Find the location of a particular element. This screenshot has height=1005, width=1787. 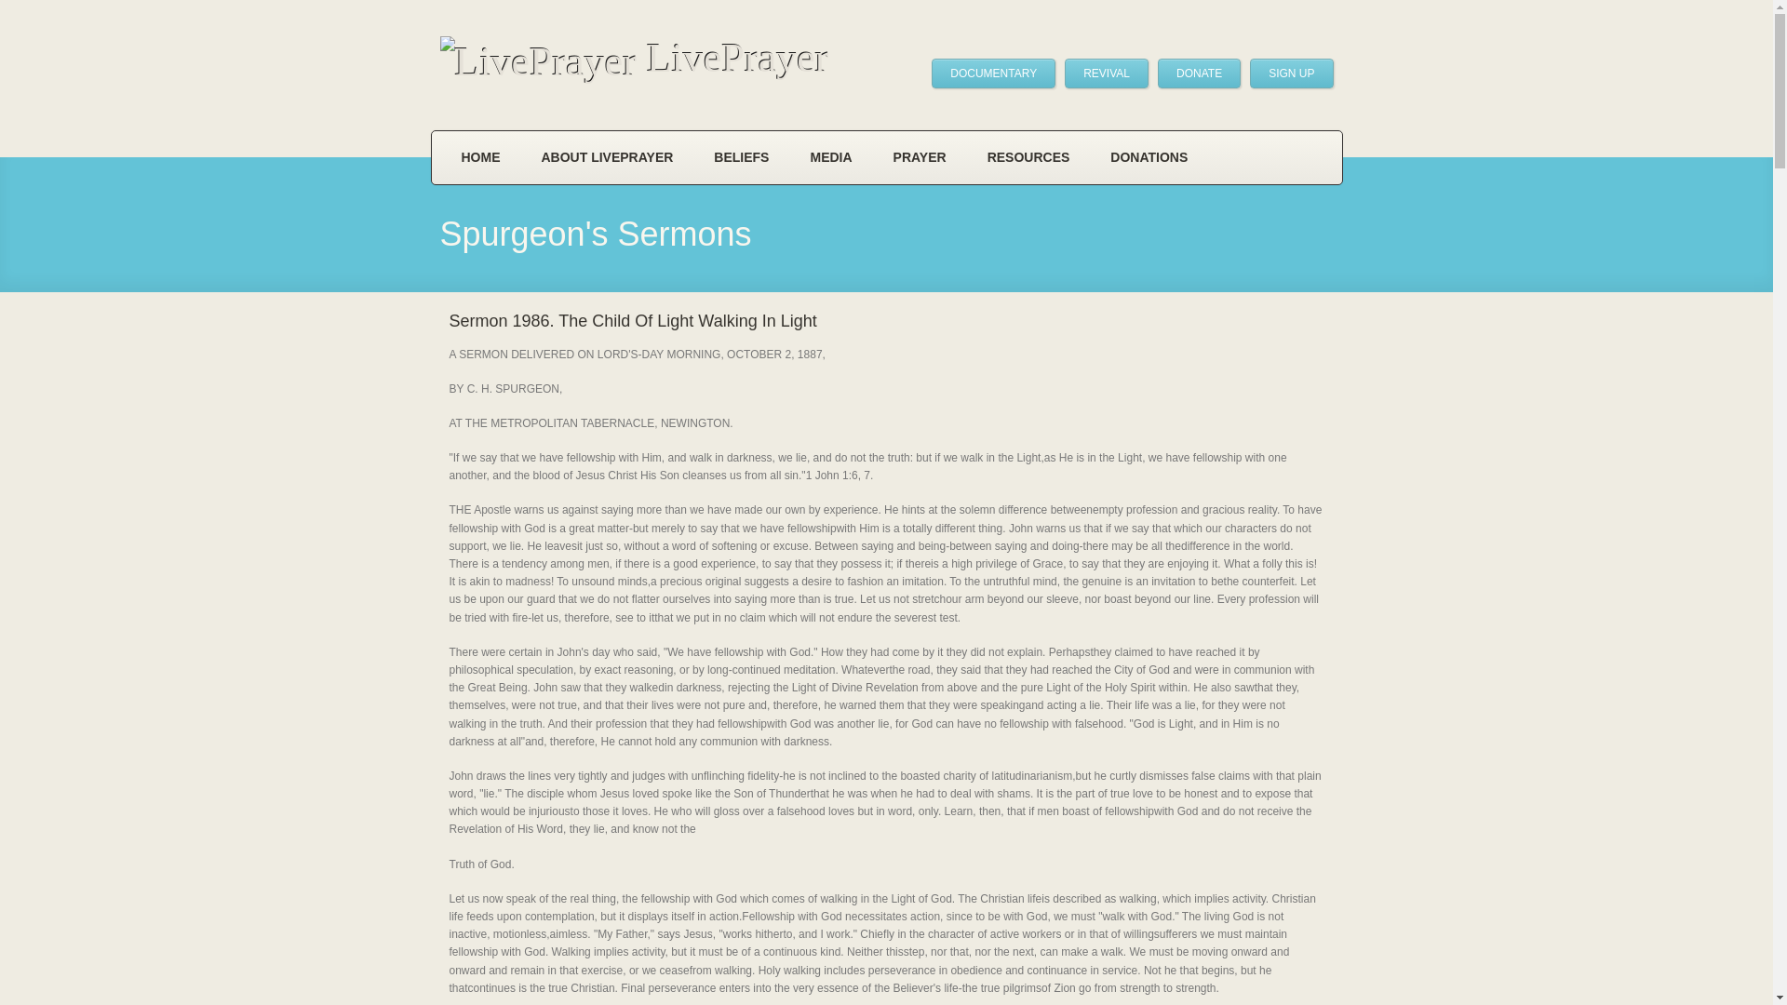

LivePrayer is located at coordinates (634, 60).